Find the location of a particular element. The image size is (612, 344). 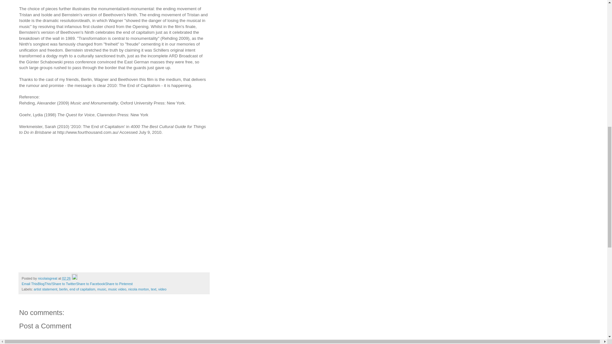

end of capitalism is located at coordinates (82, 289).